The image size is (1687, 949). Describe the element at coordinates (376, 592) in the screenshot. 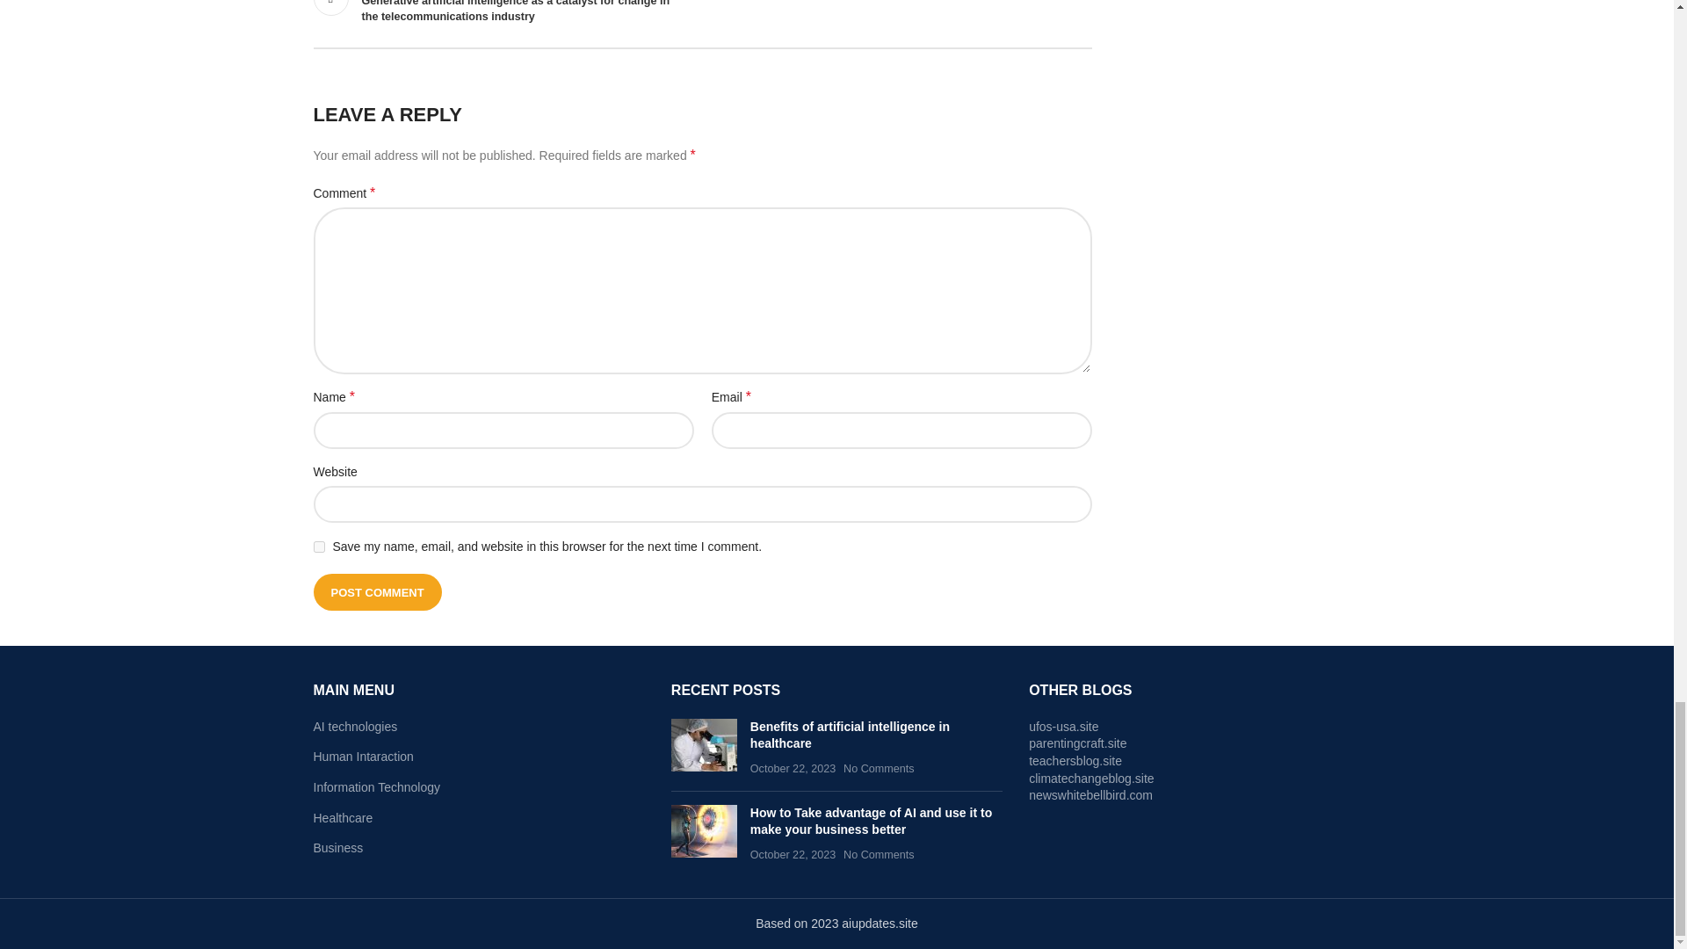

I see `Post Comment` at that location.